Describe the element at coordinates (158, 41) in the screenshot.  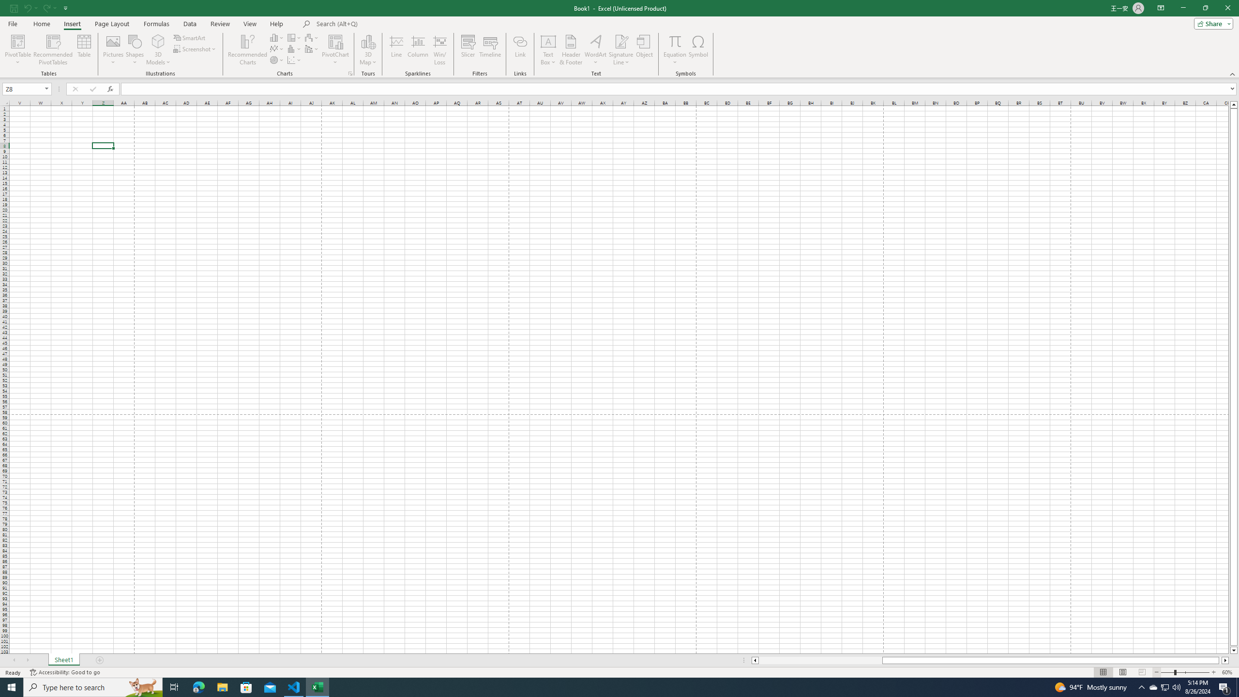
I see `3D Models` at that location.